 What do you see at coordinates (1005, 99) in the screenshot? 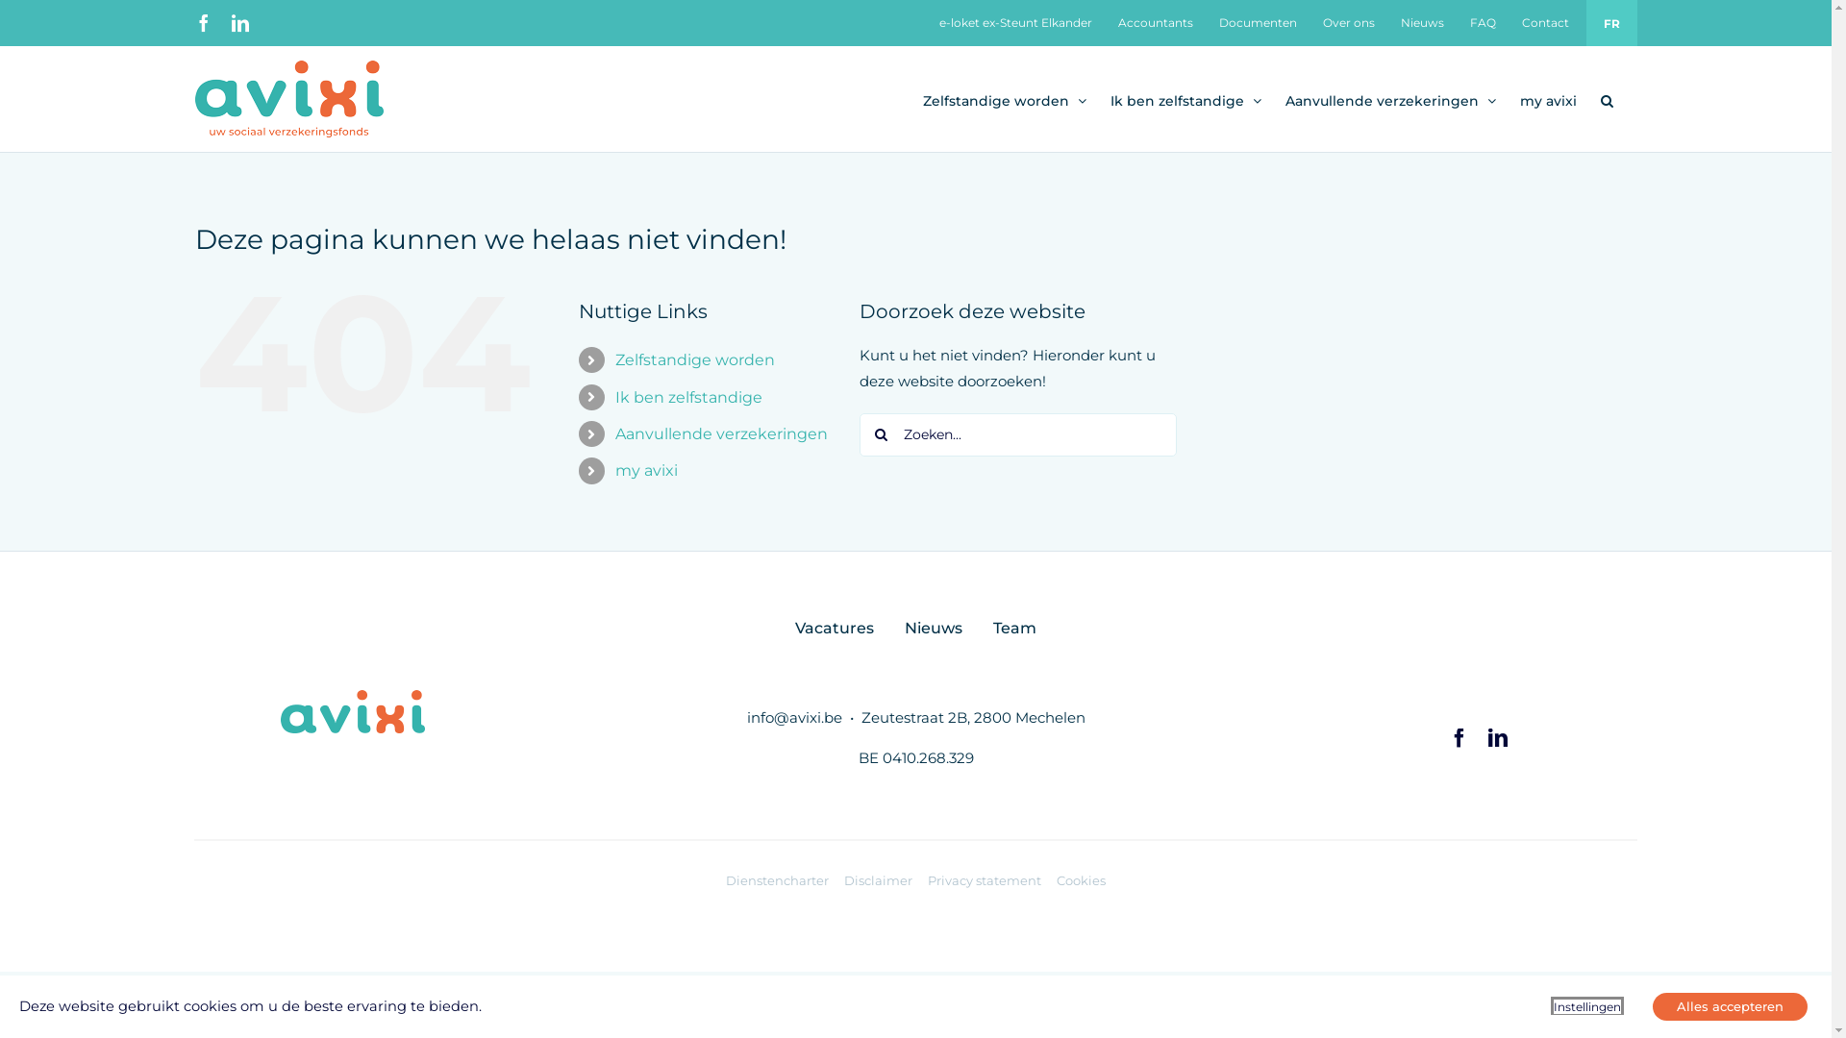
I see `Zelfstandige worden` at bounding box center [1005, 99].